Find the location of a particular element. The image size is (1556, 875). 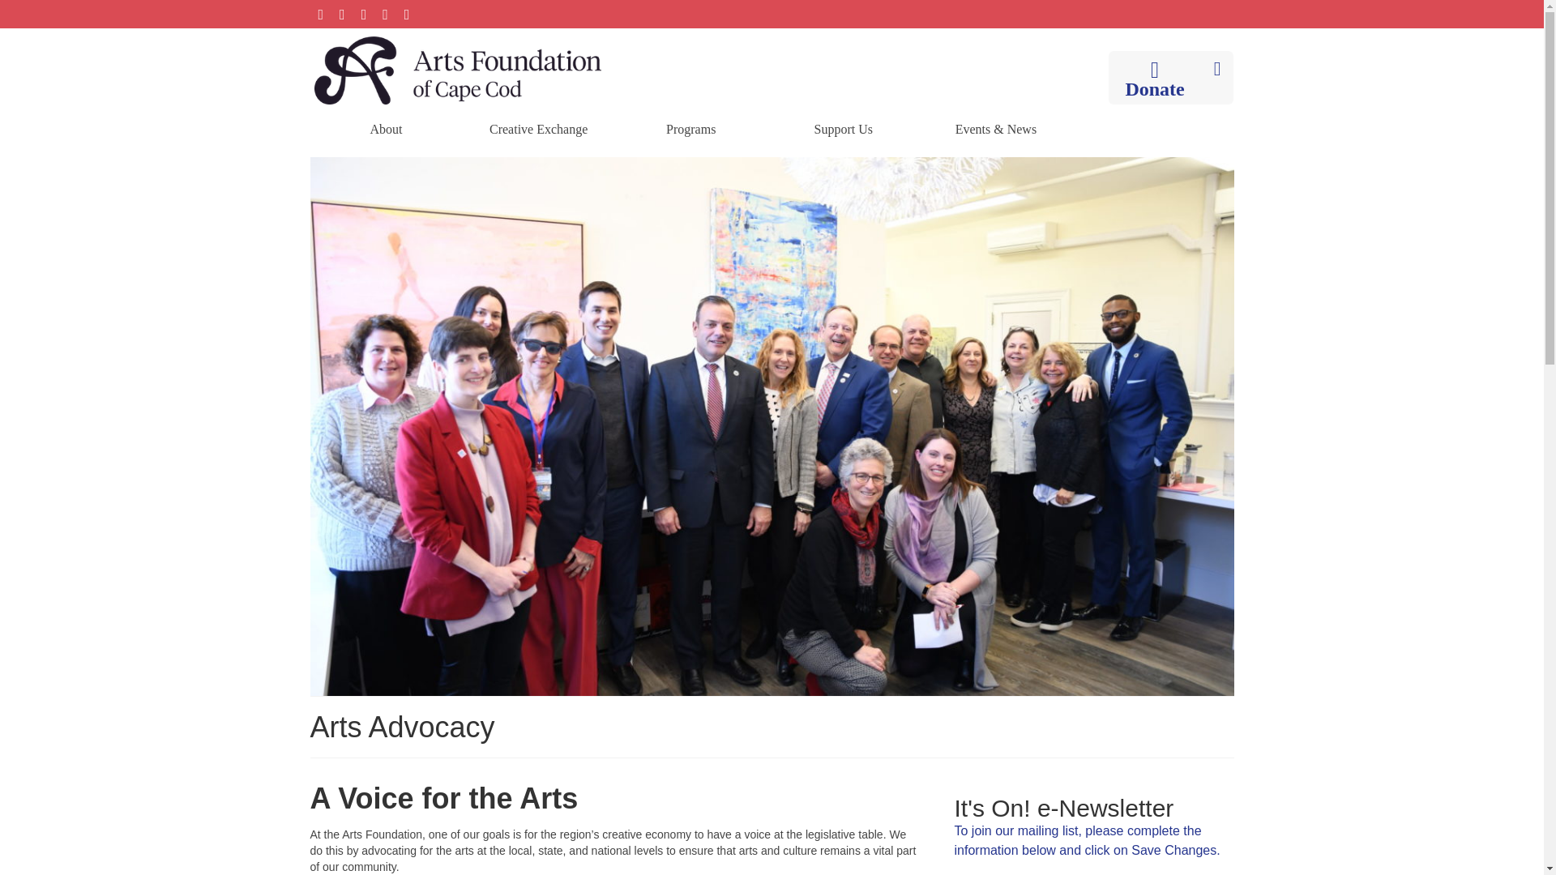

Arts Foundation of Cape Cod is located at coordinates (458, 70).